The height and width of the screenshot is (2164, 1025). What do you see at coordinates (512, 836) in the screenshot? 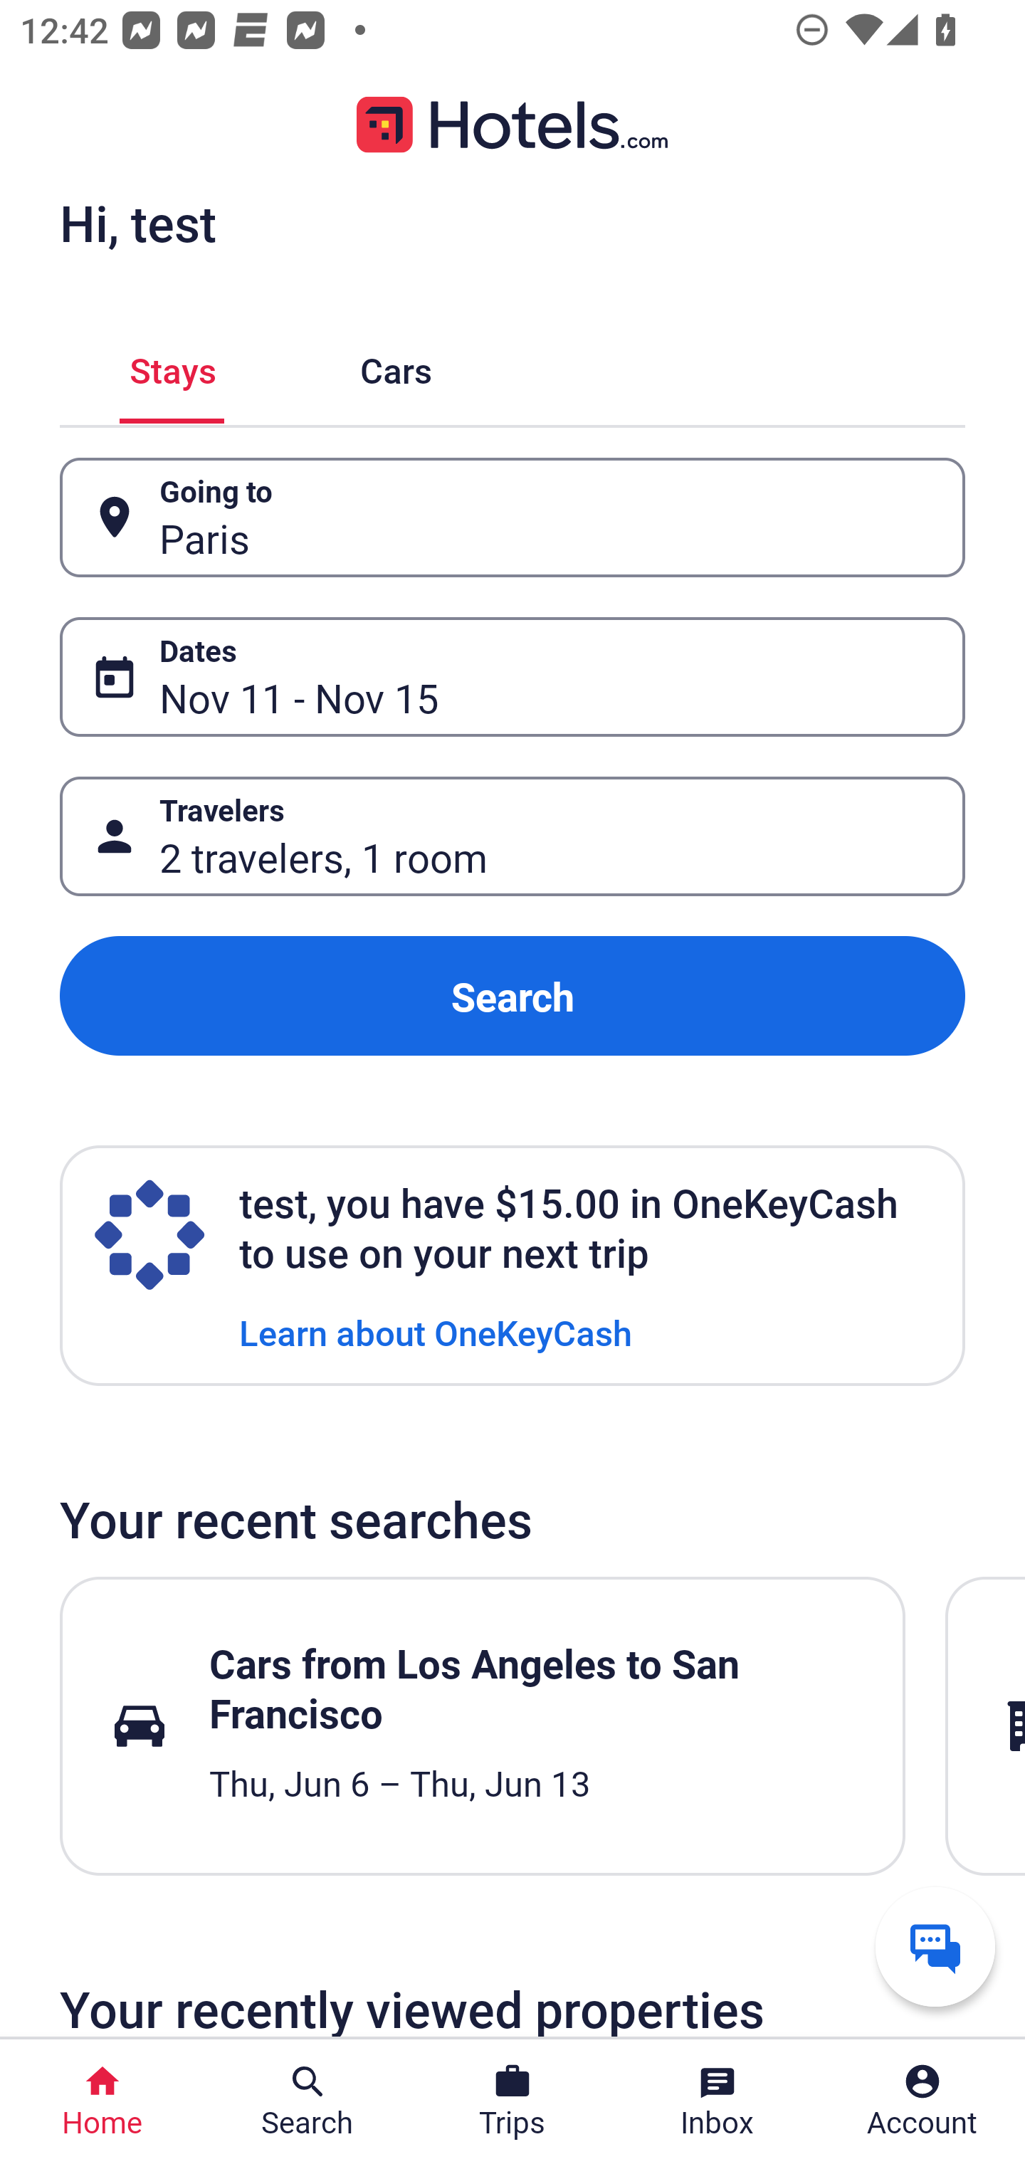
I see `Travelers Button 2 travelers, 1 room` at bounding box center [512, 836].